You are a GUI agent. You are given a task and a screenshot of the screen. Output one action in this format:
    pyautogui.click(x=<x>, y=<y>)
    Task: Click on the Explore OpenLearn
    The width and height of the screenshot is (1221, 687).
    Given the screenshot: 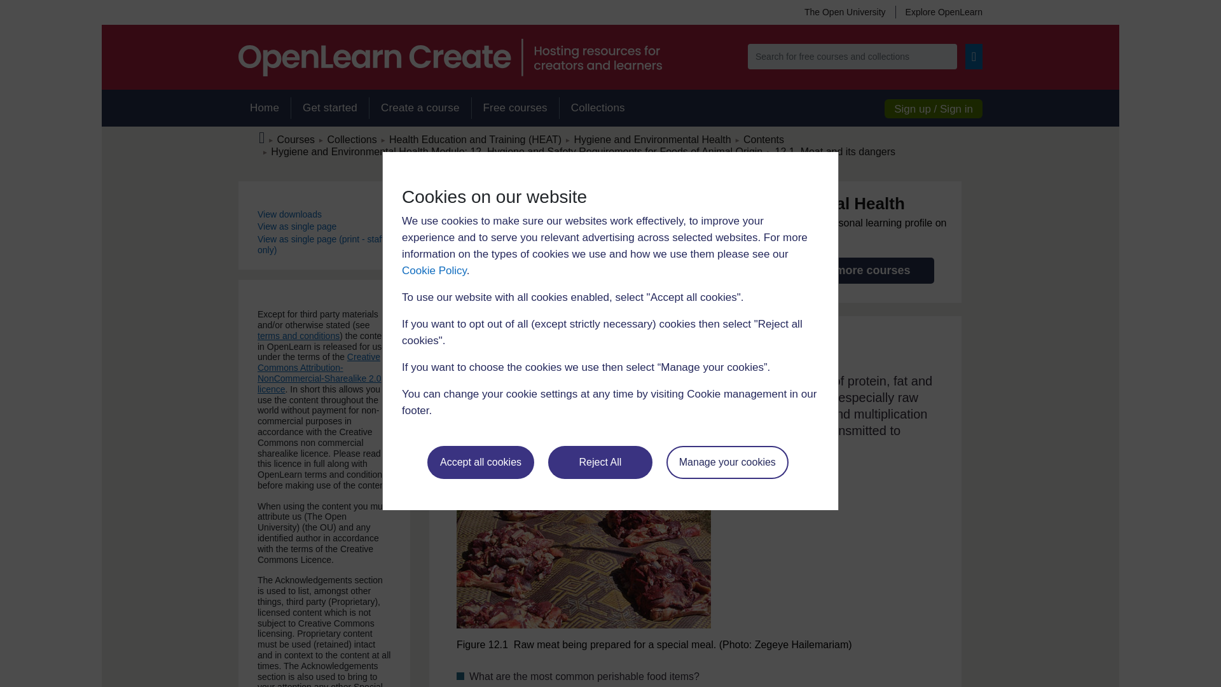 What is the action you would take?
    pyautogui.click(x=939, y=11)
    